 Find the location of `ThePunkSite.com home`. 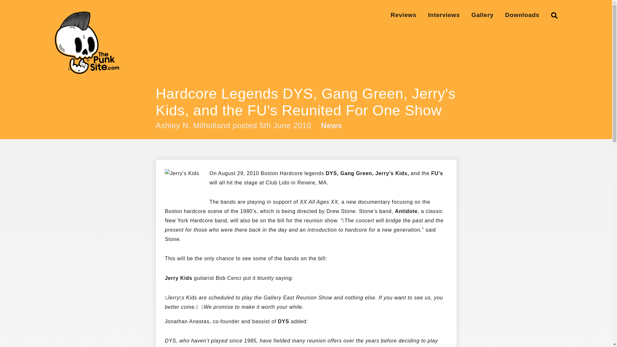

ThePunkSite.com home is located at coordinates (87, 42).